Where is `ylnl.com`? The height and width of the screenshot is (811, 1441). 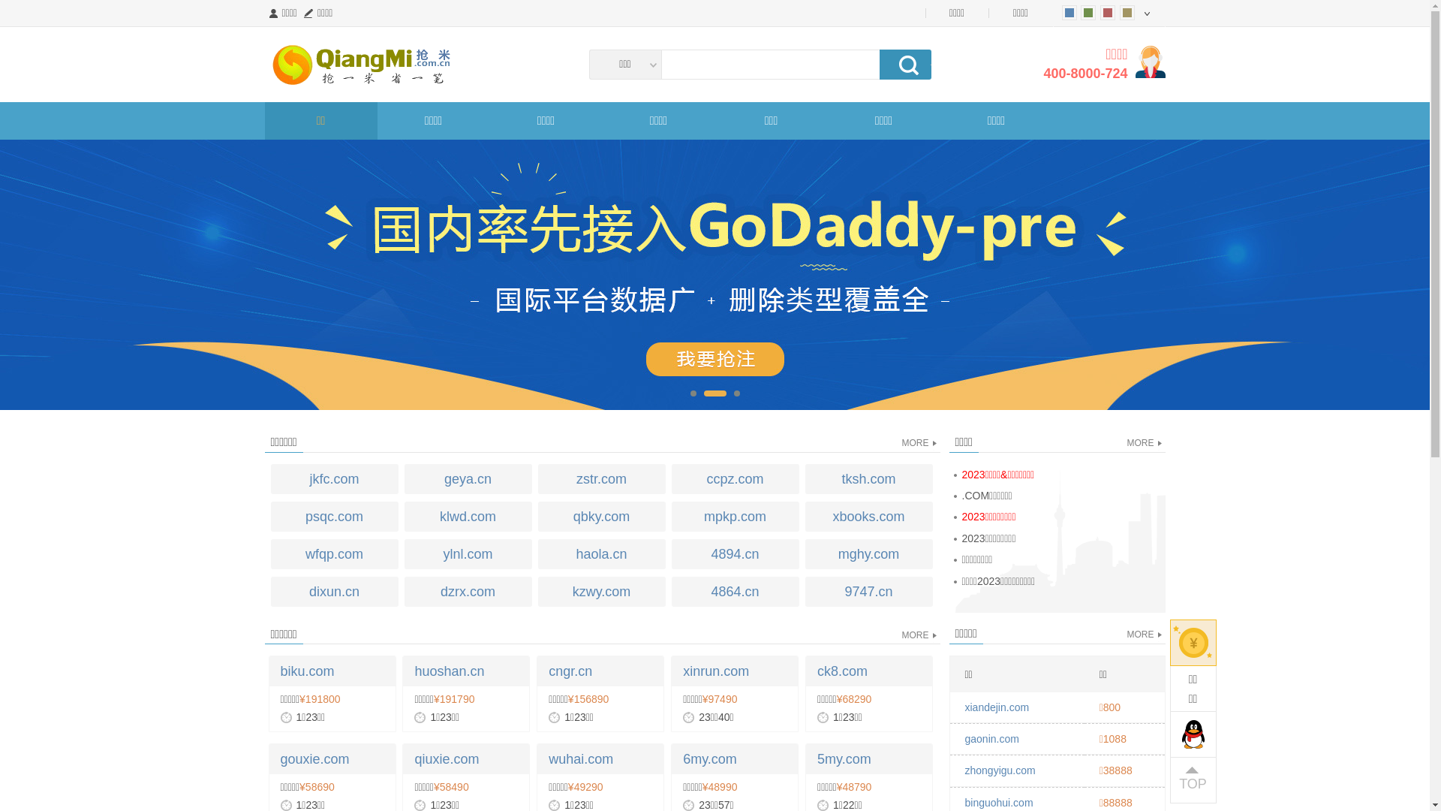 ylnl.com is located at coordinates (468, 554).